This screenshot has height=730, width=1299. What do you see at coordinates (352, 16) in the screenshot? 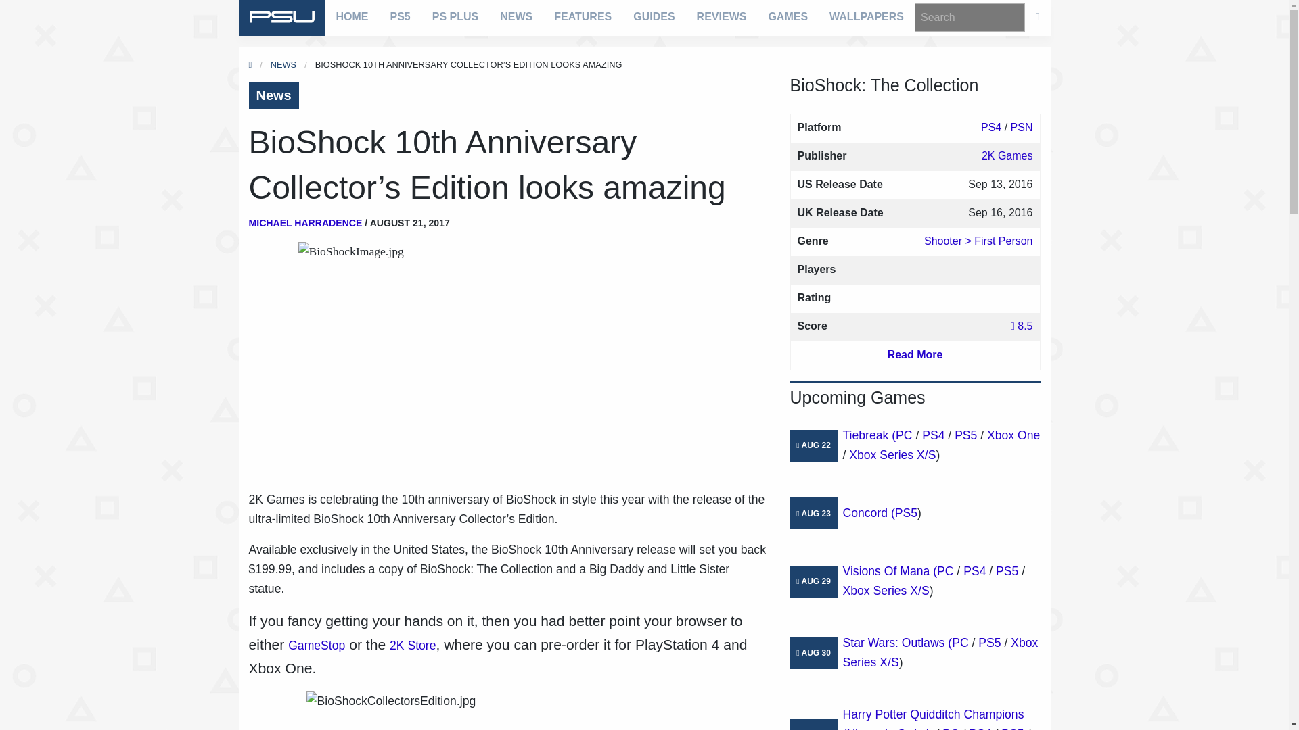
I see `HOME` at bounding box center [352, 16].